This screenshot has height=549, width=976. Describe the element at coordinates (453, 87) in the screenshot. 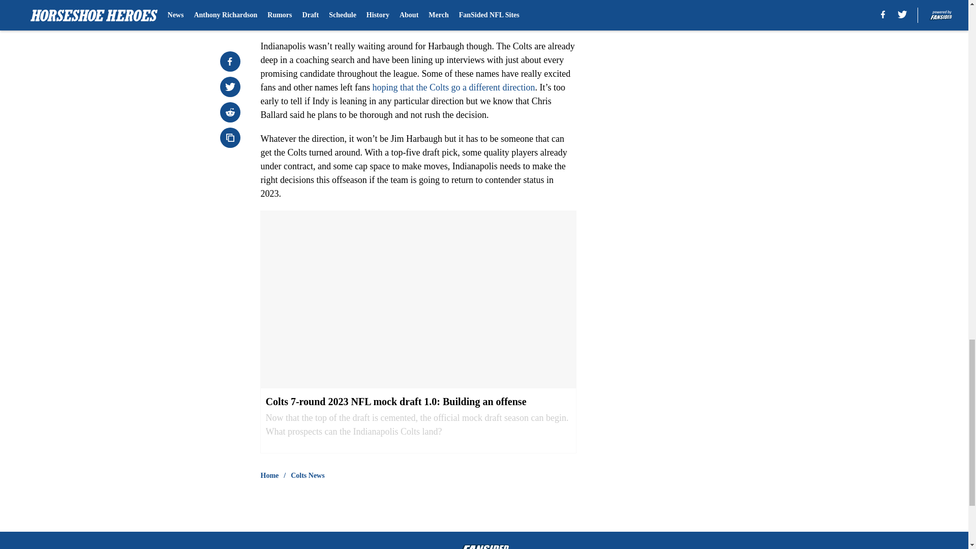

I see `hoping that the Colts go a different direction` at that location.